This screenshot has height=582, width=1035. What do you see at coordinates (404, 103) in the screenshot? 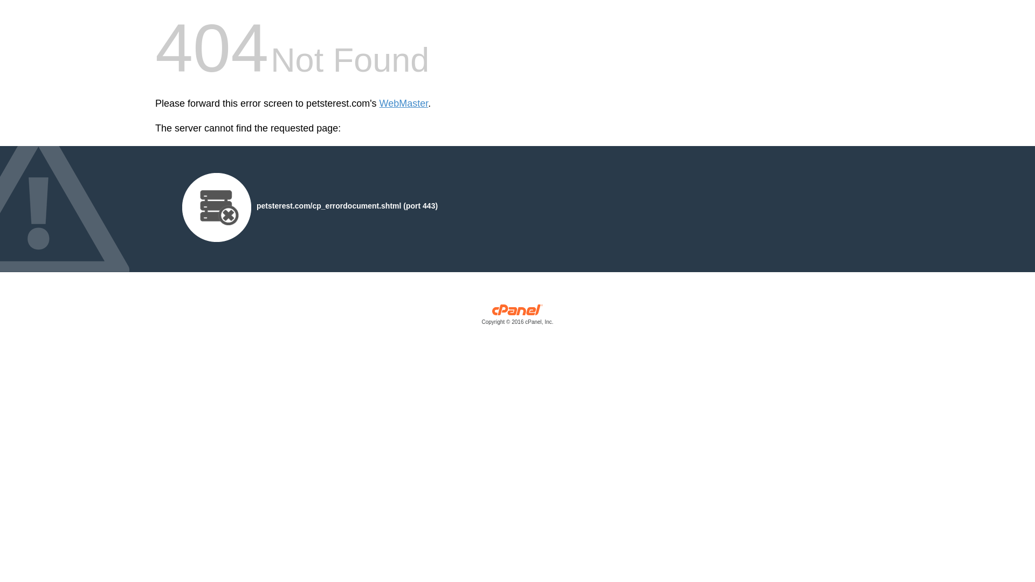
I see `WebMaster` at bounding box center [404, 103].